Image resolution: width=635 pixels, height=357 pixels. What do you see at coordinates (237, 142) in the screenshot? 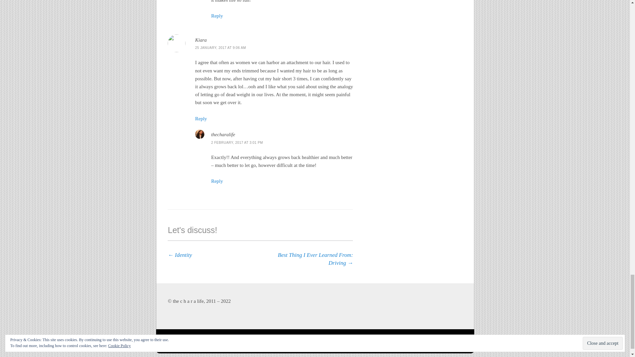
I see `2 FEBRUARY, 2017 AT 3:01 PM` at bounding box center [237, 142].